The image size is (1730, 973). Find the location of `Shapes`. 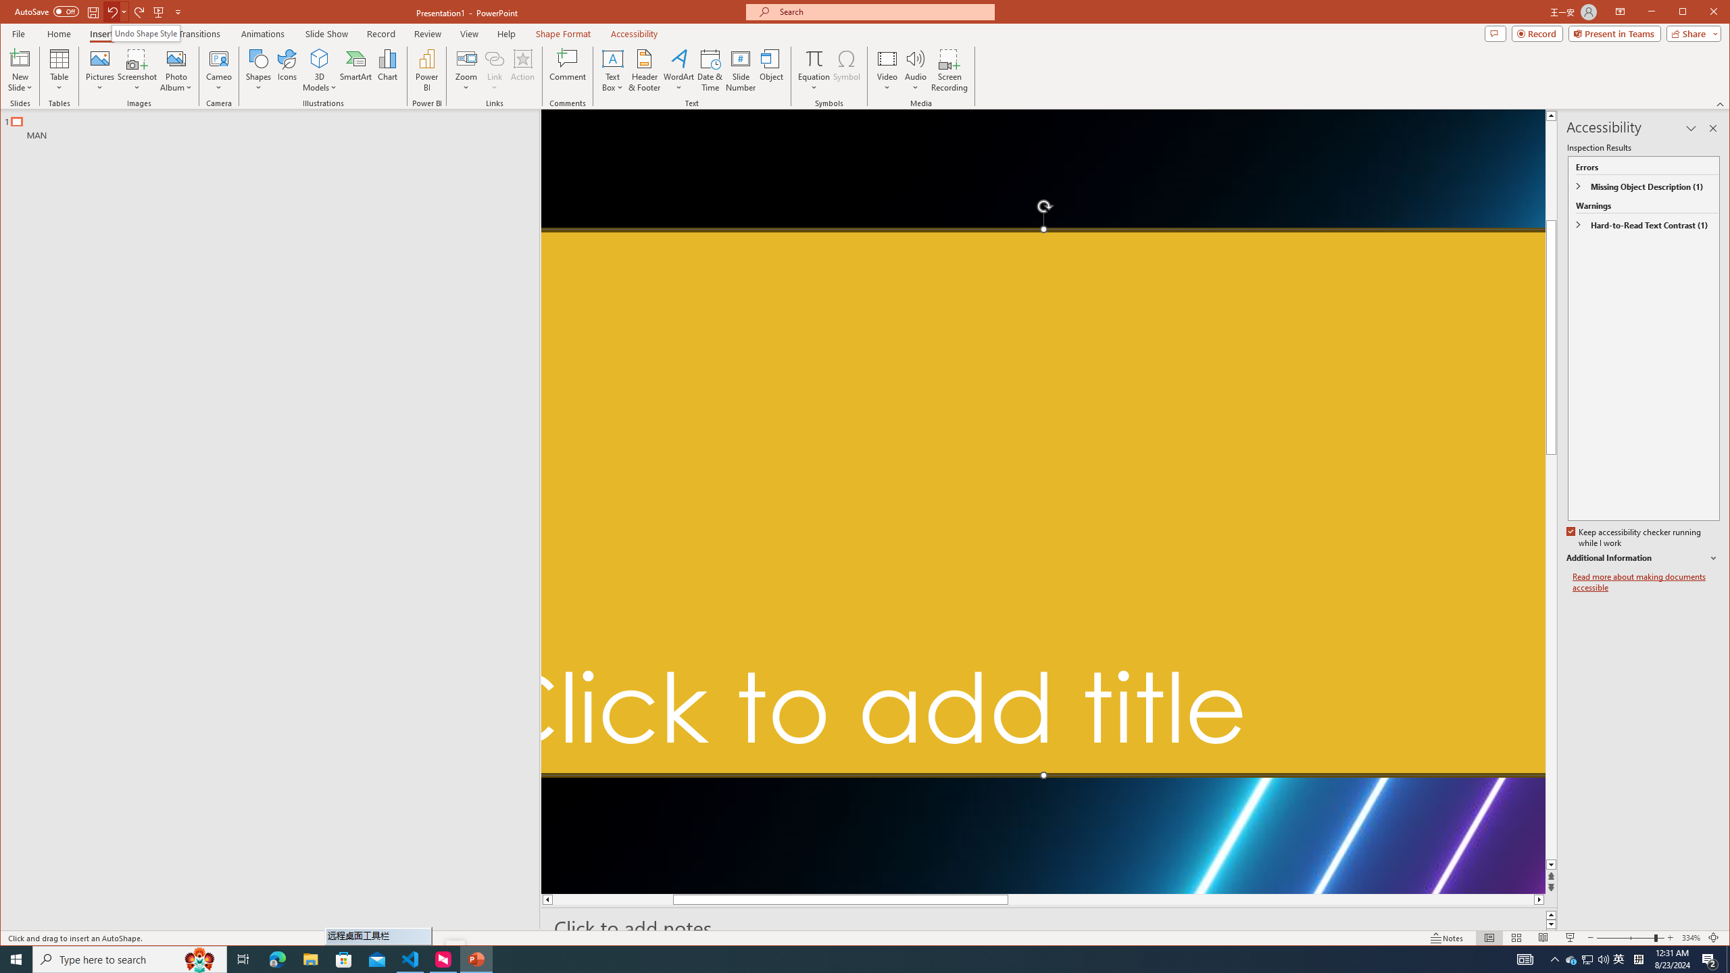

Shapes is located at coordinates (258, 70).